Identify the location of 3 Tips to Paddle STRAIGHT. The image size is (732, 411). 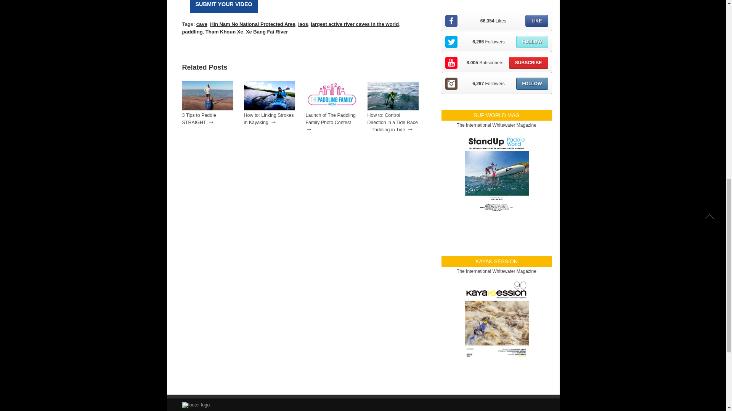
(199, 119).